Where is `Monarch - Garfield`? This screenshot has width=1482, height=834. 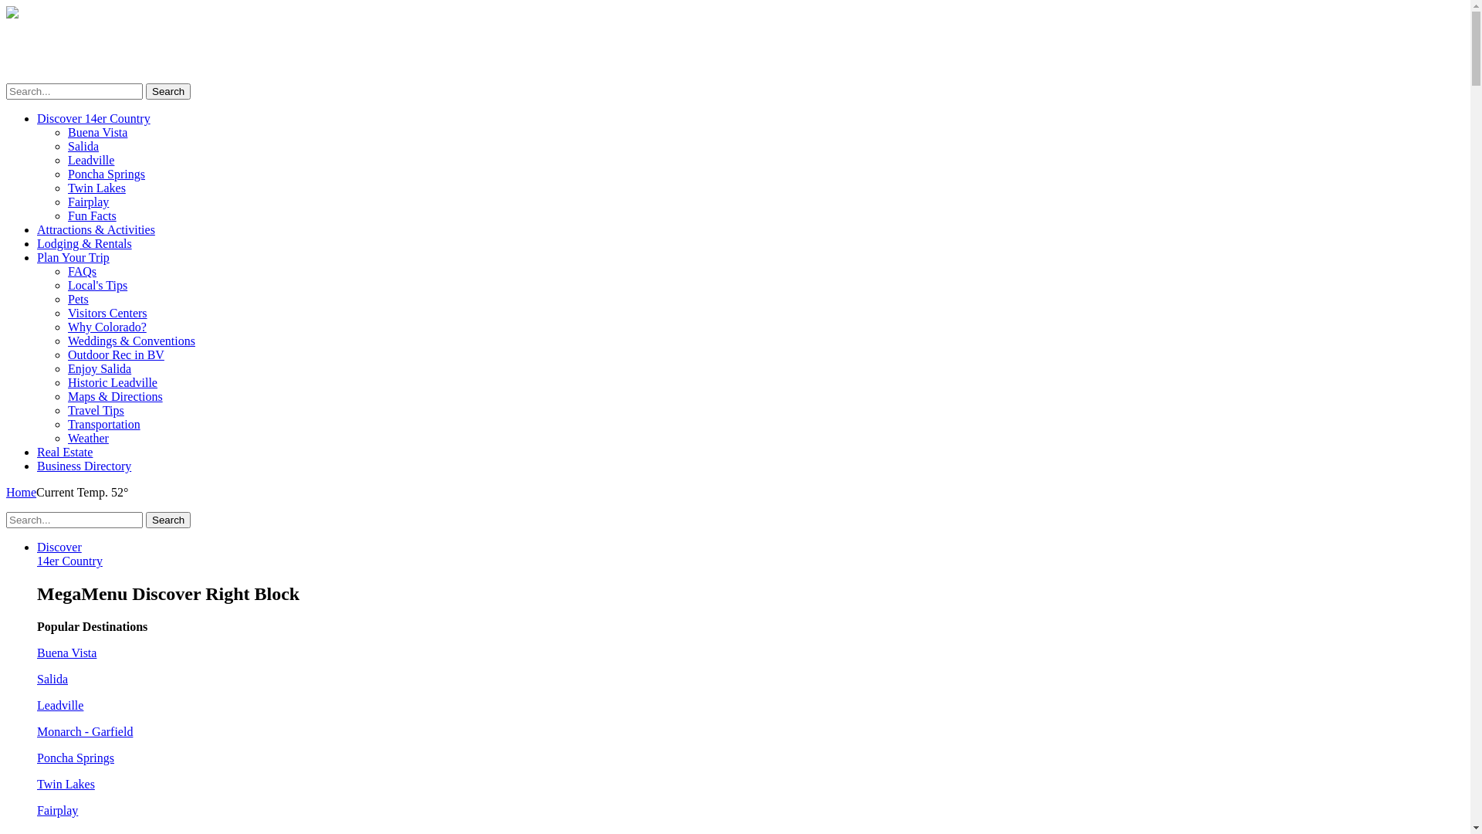
Monarch - Garfield is located at coordinates (85, 732).